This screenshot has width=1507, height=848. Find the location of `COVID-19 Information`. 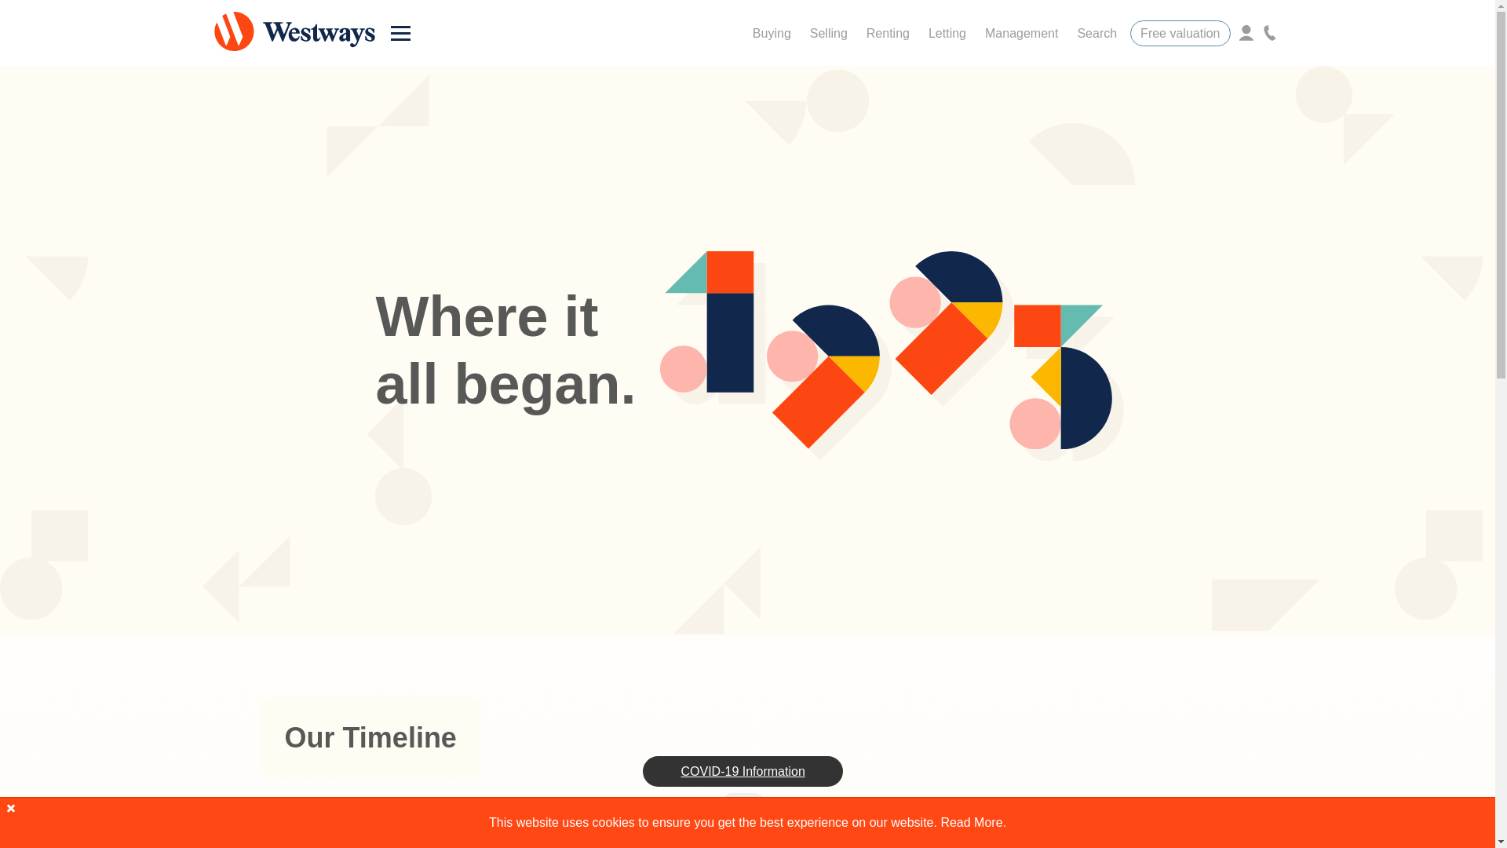

COVID-19 Information is located at coordinates (743, 771).